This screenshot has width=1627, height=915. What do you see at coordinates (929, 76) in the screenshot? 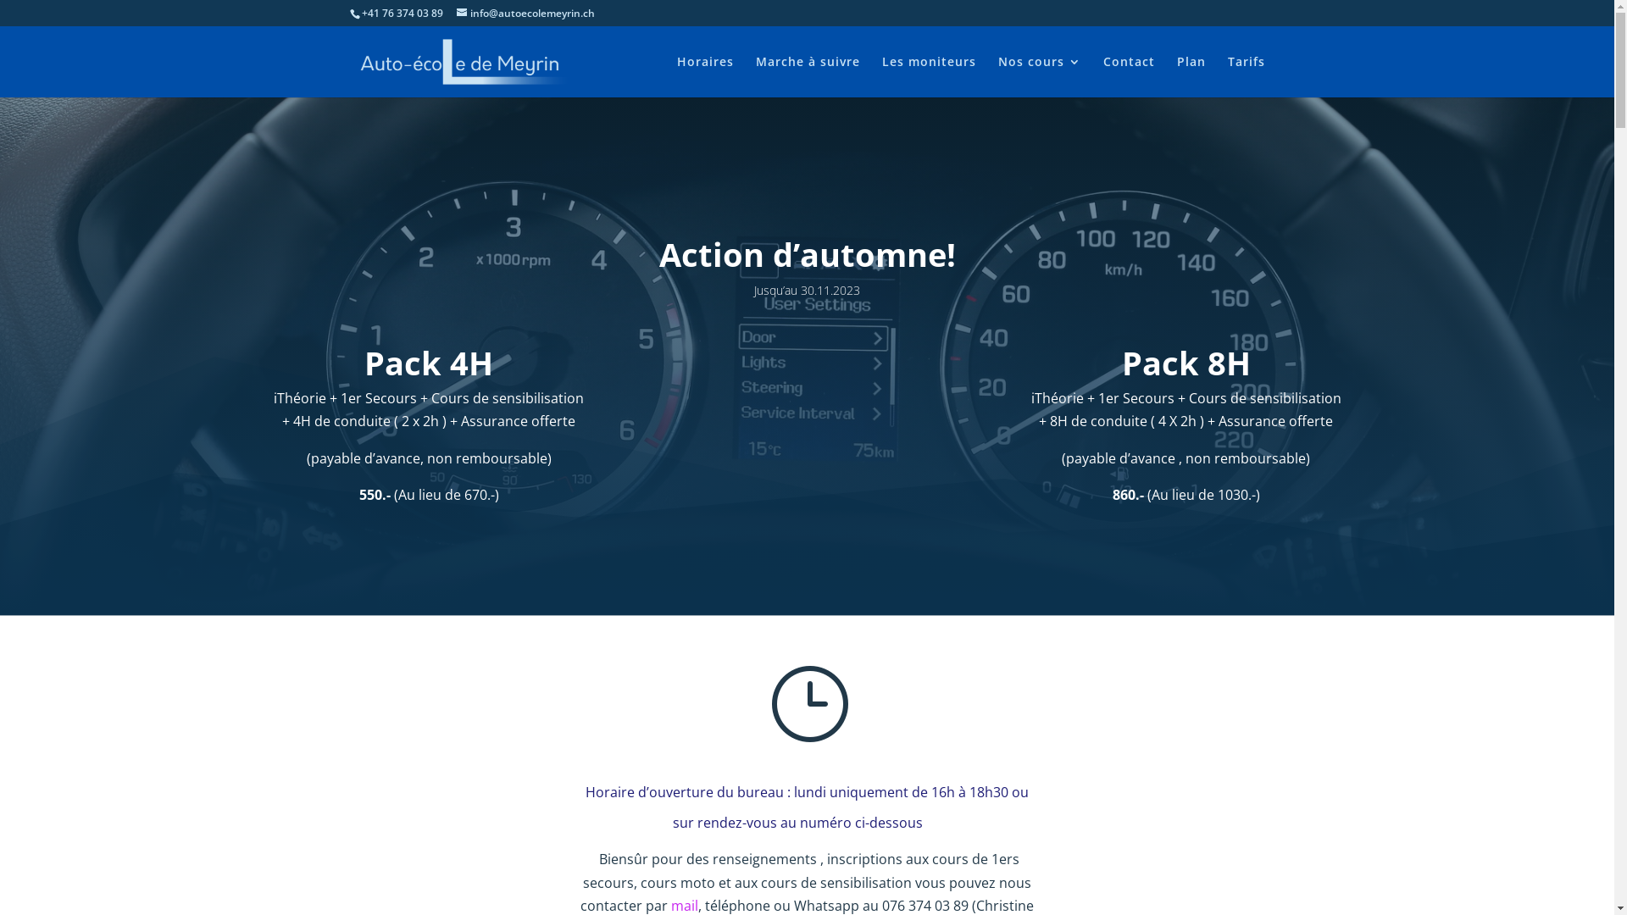
I see `Les moniteurs` at bounding box center [929, 76].